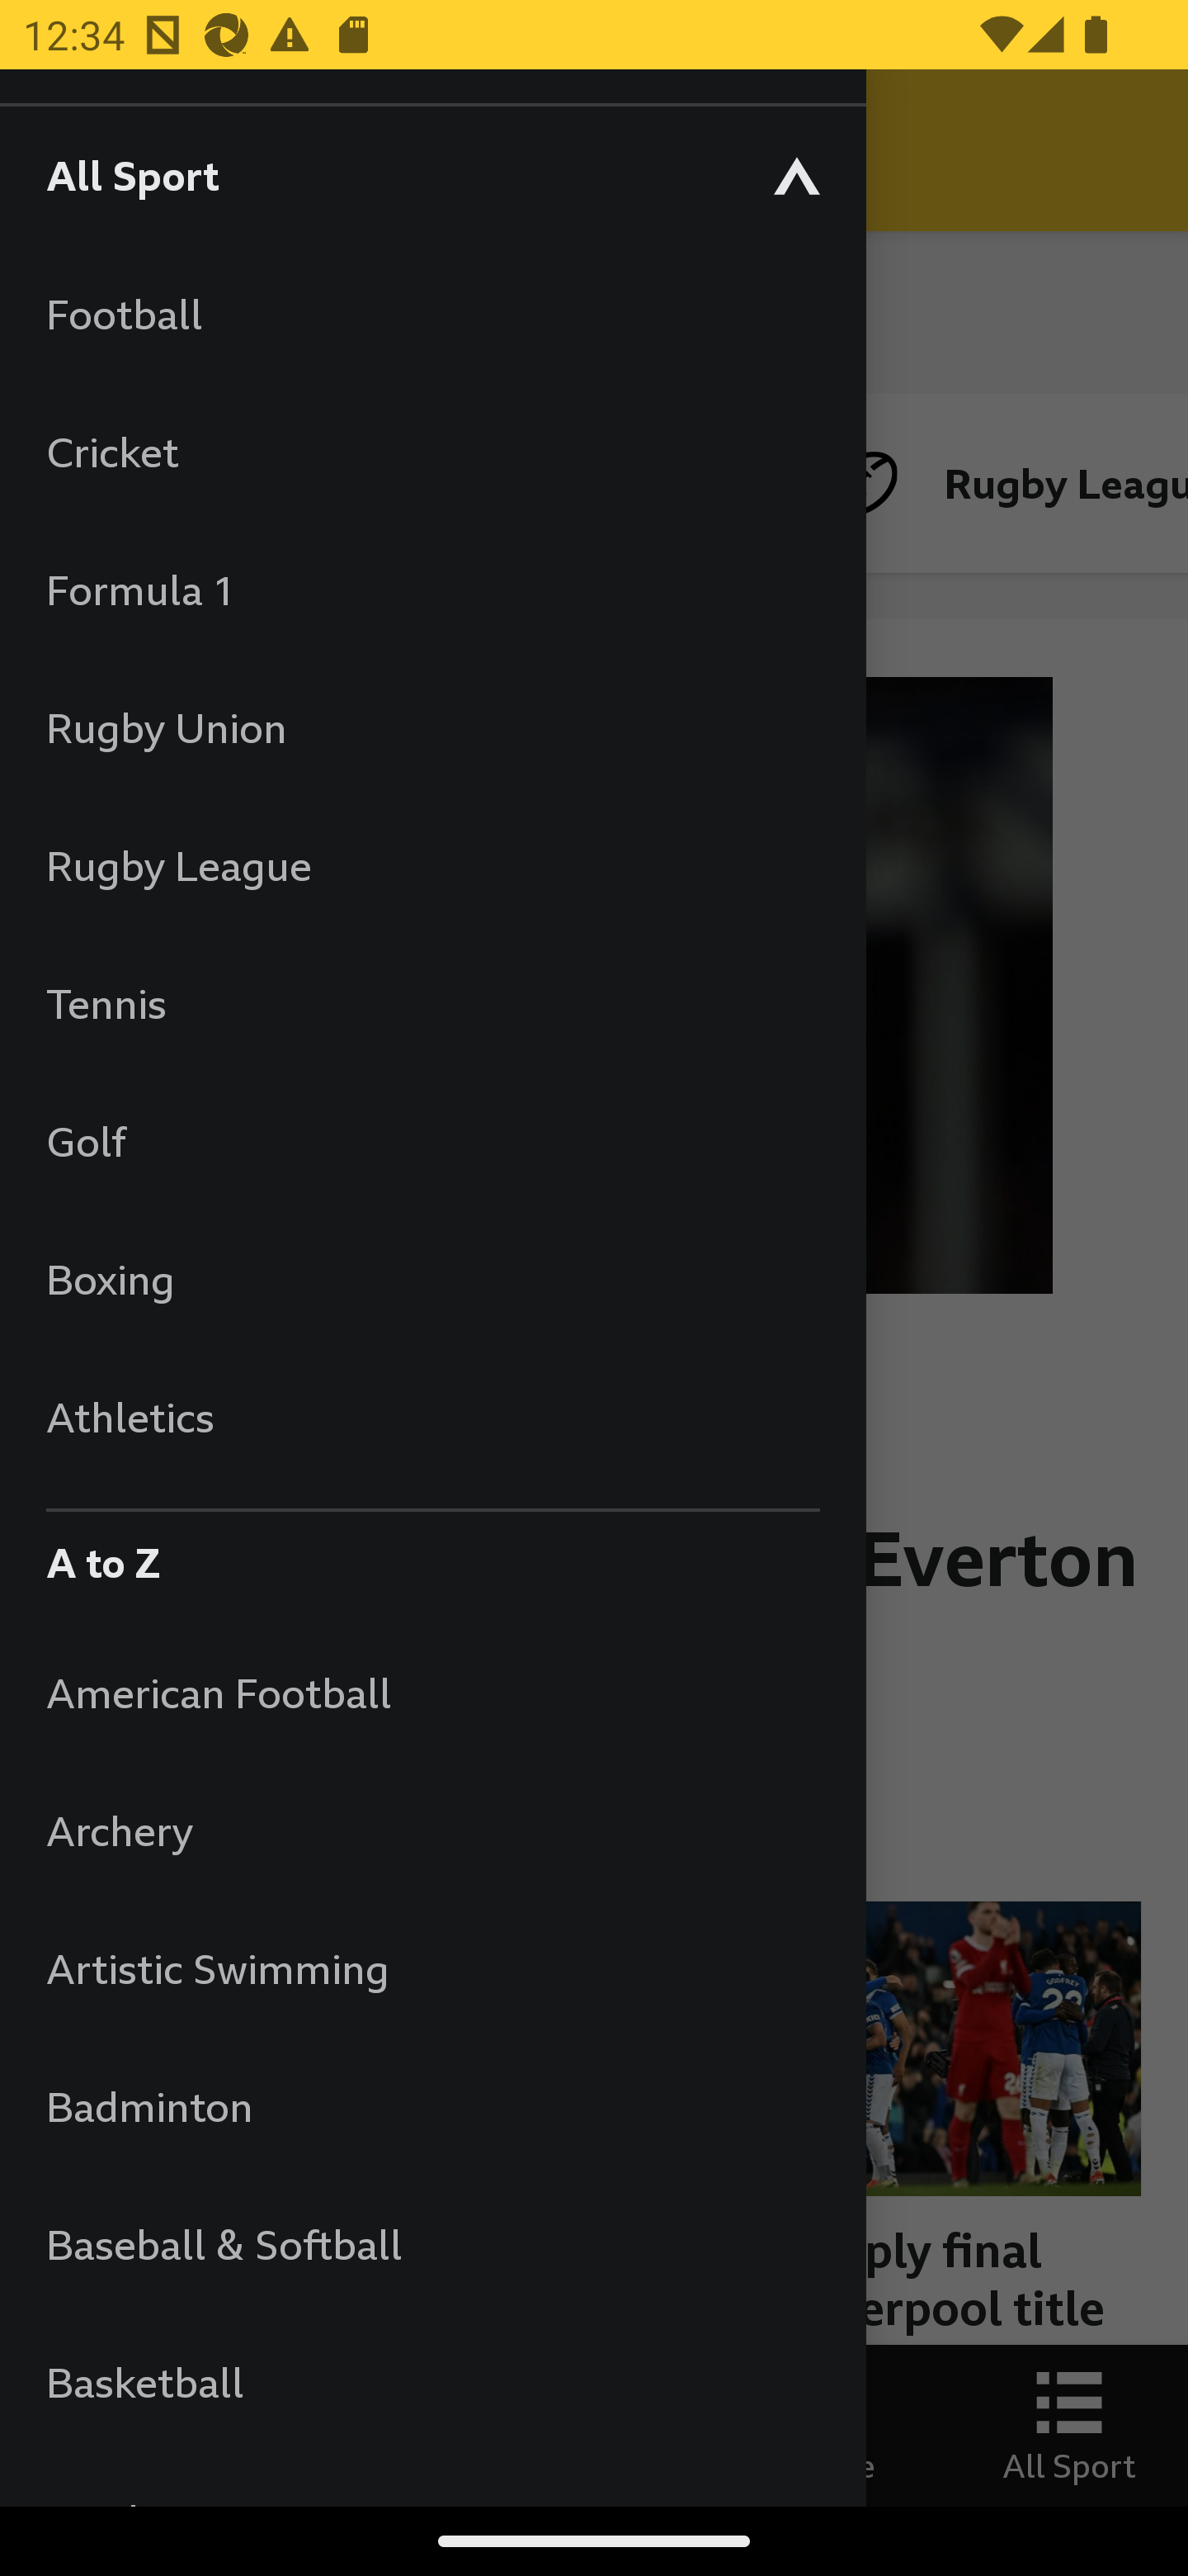 This screenshot has height=2576, width=1188. Describe the element at coordinates (432, 1417) in the screenshot. I see `Athletics` at that location.